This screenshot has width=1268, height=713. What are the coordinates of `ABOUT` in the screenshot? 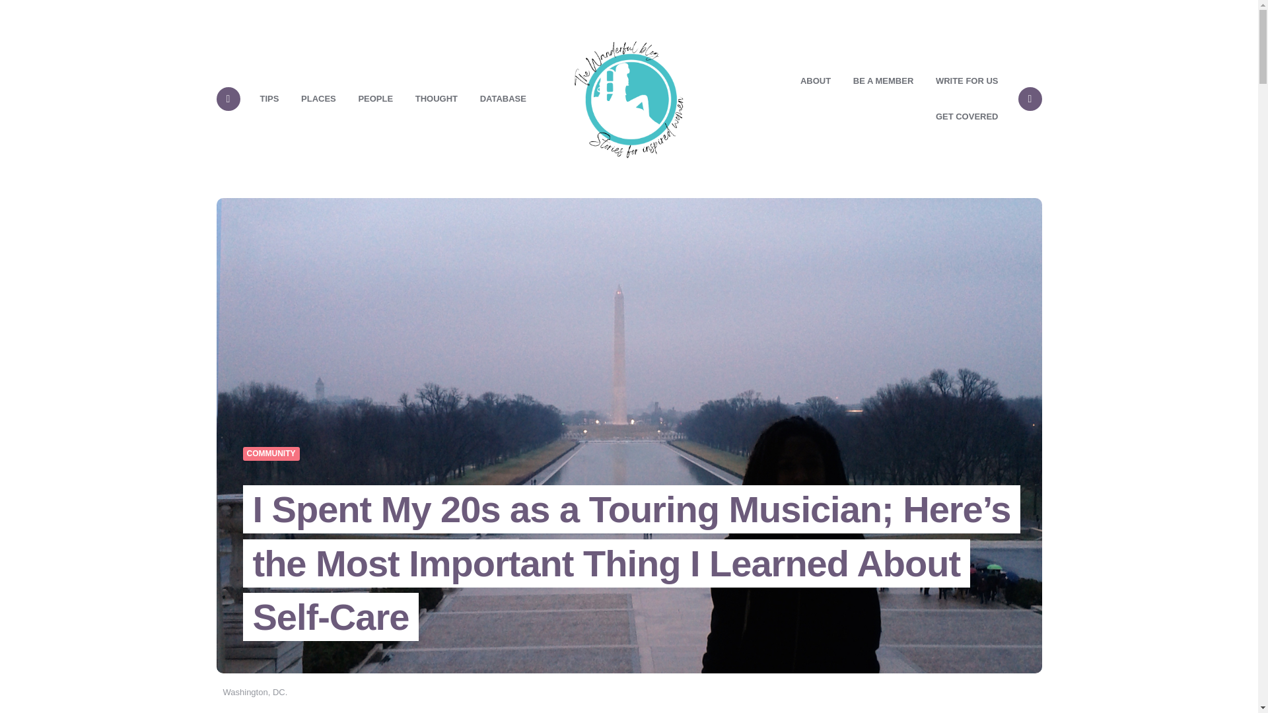 It's located at (815, 81).